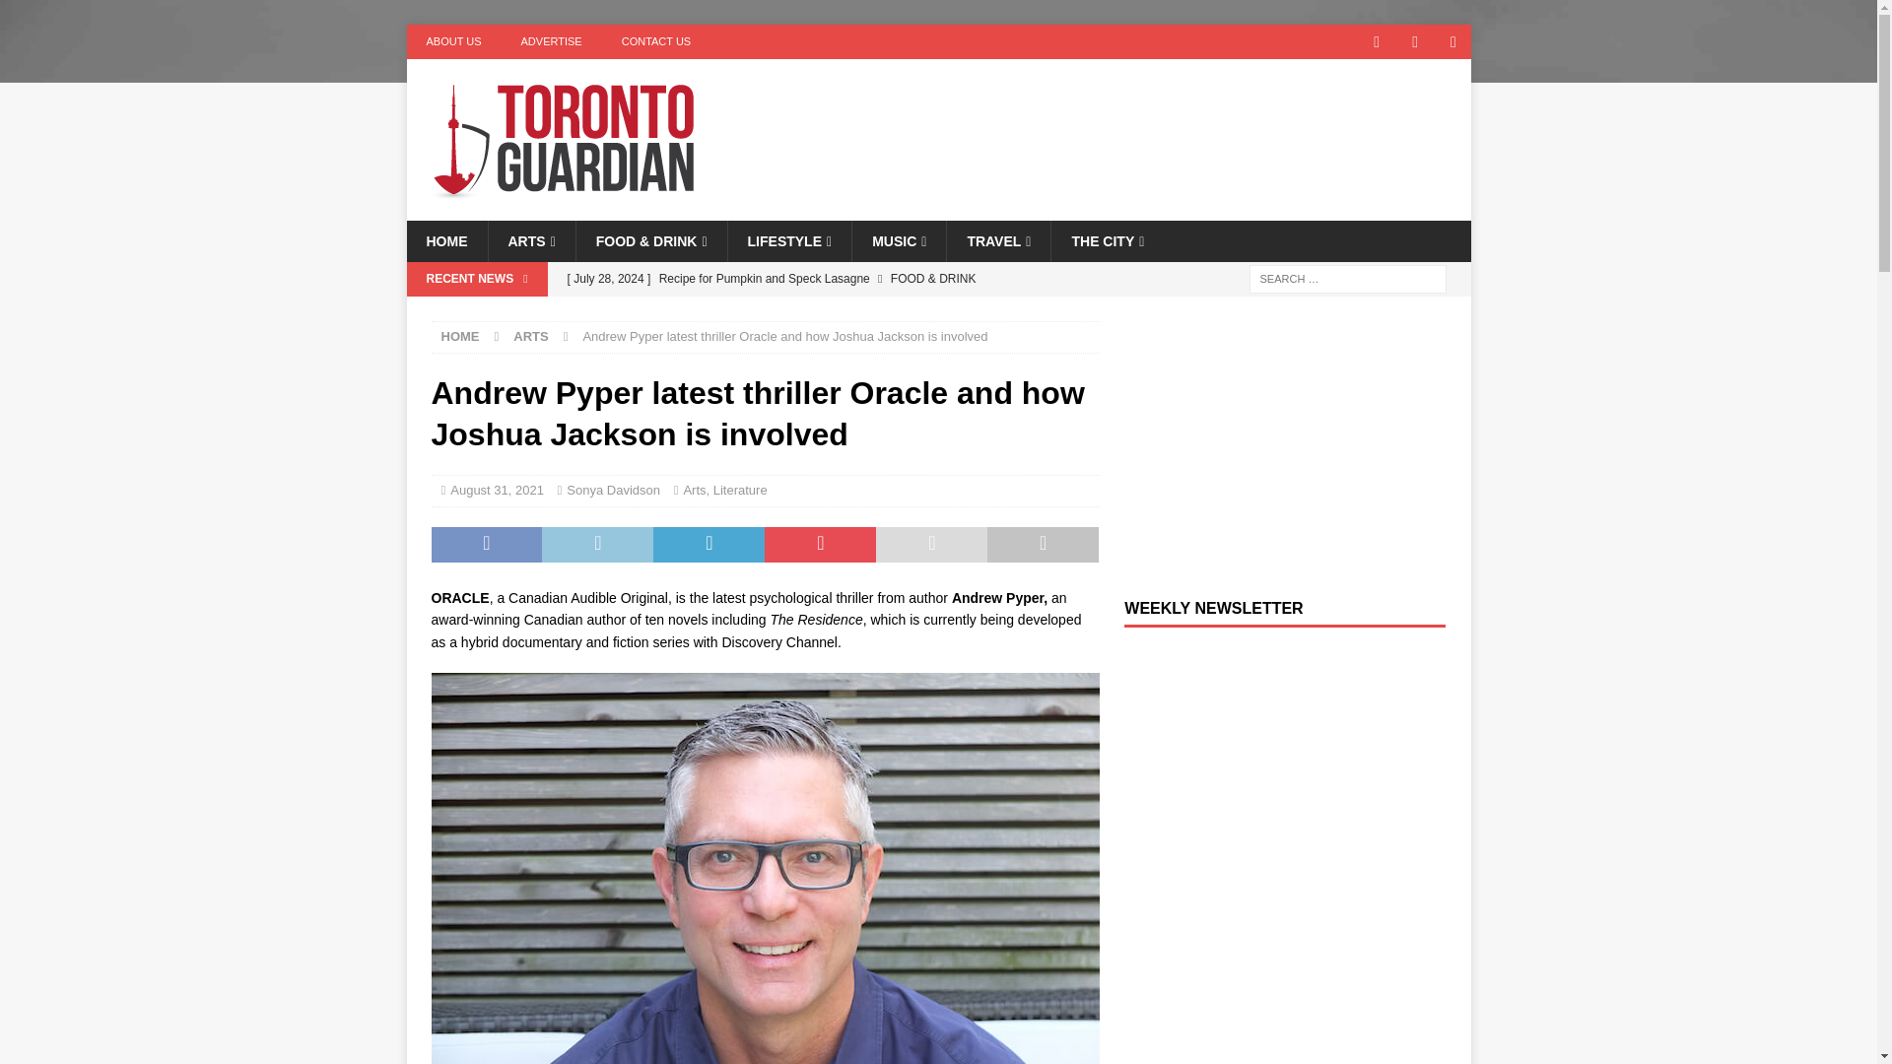 This screenshot has height=1064, width=1892. What do you see at coordinates (789, 240) in the screenshot?
I see `LIFESTYLE` at bounding box center [789, 240].